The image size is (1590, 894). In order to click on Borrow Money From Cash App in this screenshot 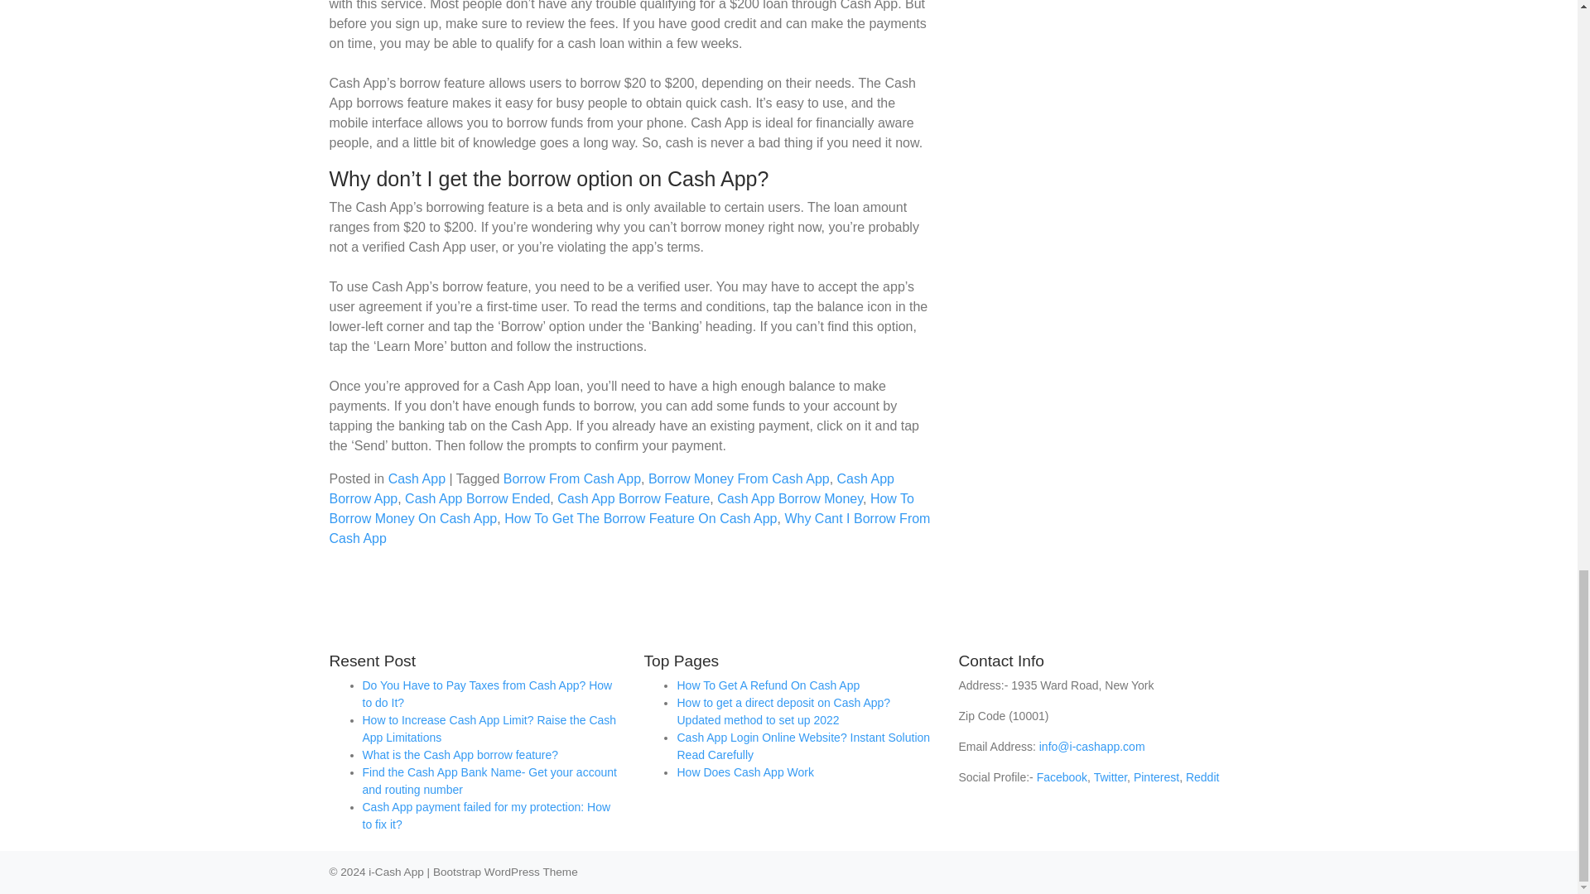, I will do `click(739, 478)`.